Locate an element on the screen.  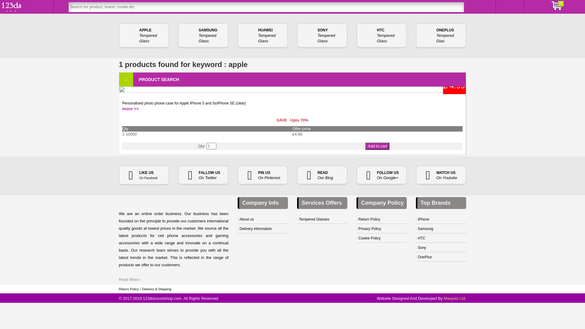
About us is located at coordinates (246, 219).